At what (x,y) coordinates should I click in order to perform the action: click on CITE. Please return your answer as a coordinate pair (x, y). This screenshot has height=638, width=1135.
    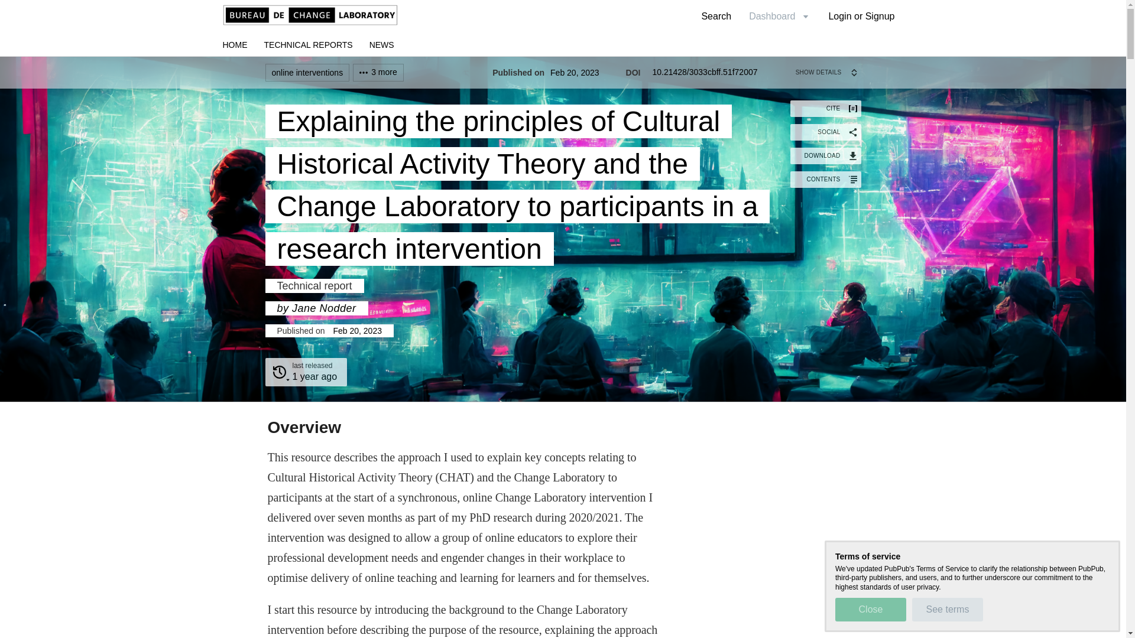
    Looking at the image, I should click on (825, 108).